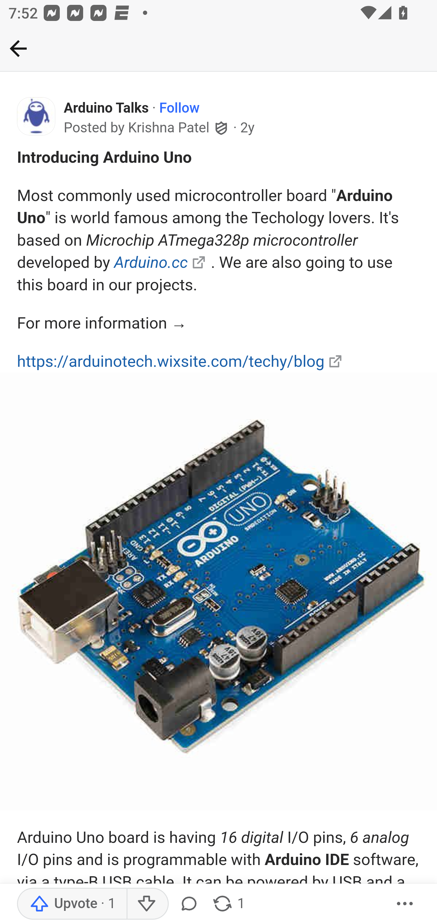 This screenshot has width=437, height=923. Describe the element at coordinates (36, 117) in the screenshot. I see `Icon for Arduino Talks` at that location.